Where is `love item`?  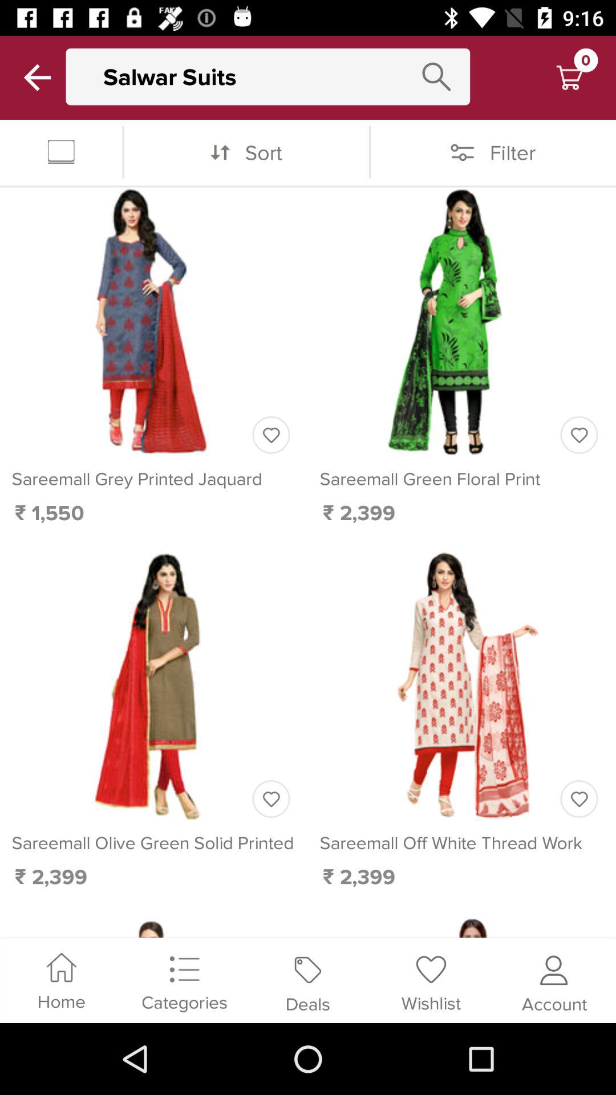 love item is located at coordinates (271, 435).